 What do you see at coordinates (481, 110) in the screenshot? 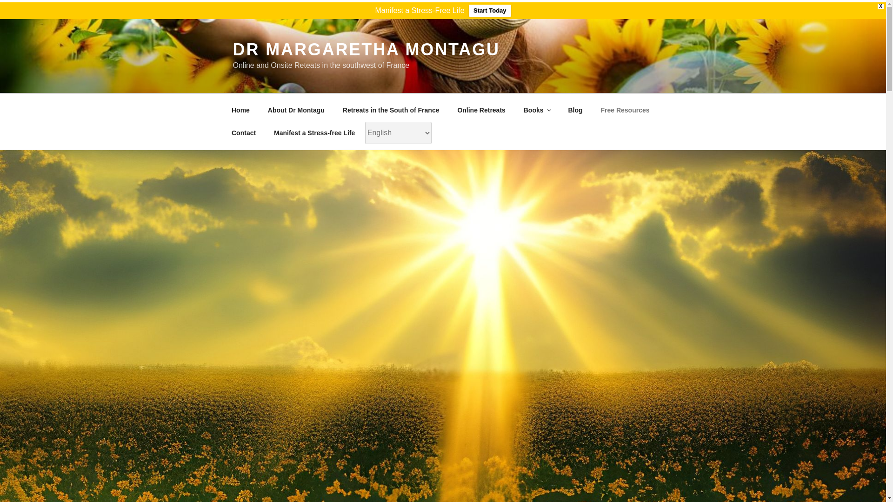
I see `Online Retreats` at bounding box center [481, 110].